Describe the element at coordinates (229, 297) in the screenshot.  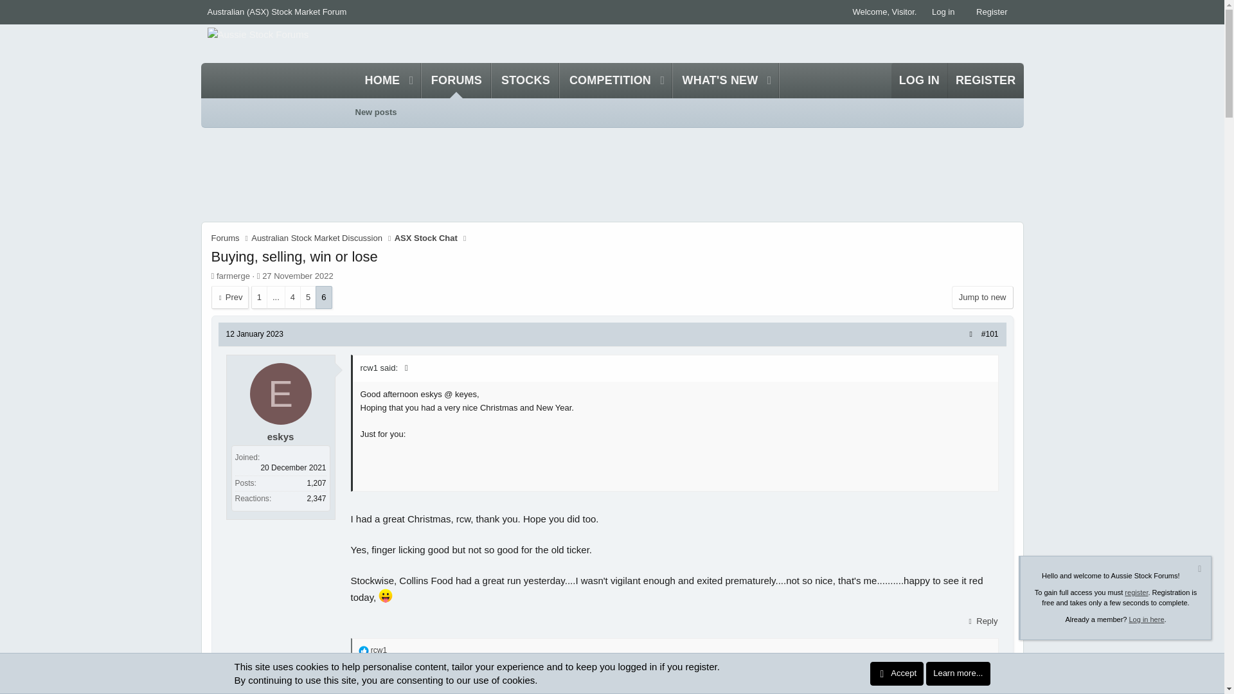
I see `New posts` at that location.